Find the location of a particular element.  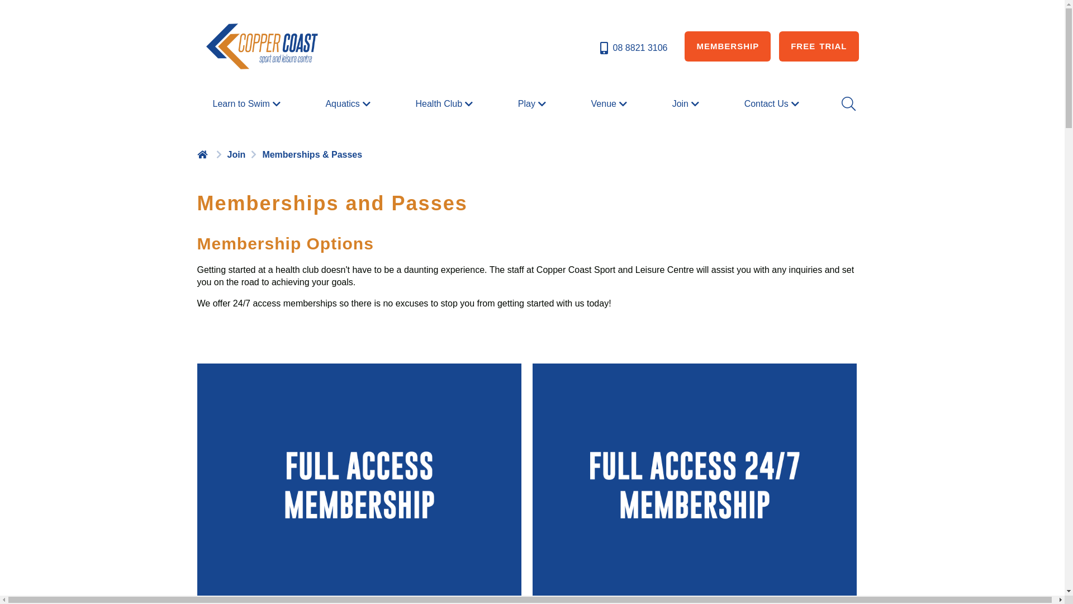

Join is located at coordinates (687, 104).